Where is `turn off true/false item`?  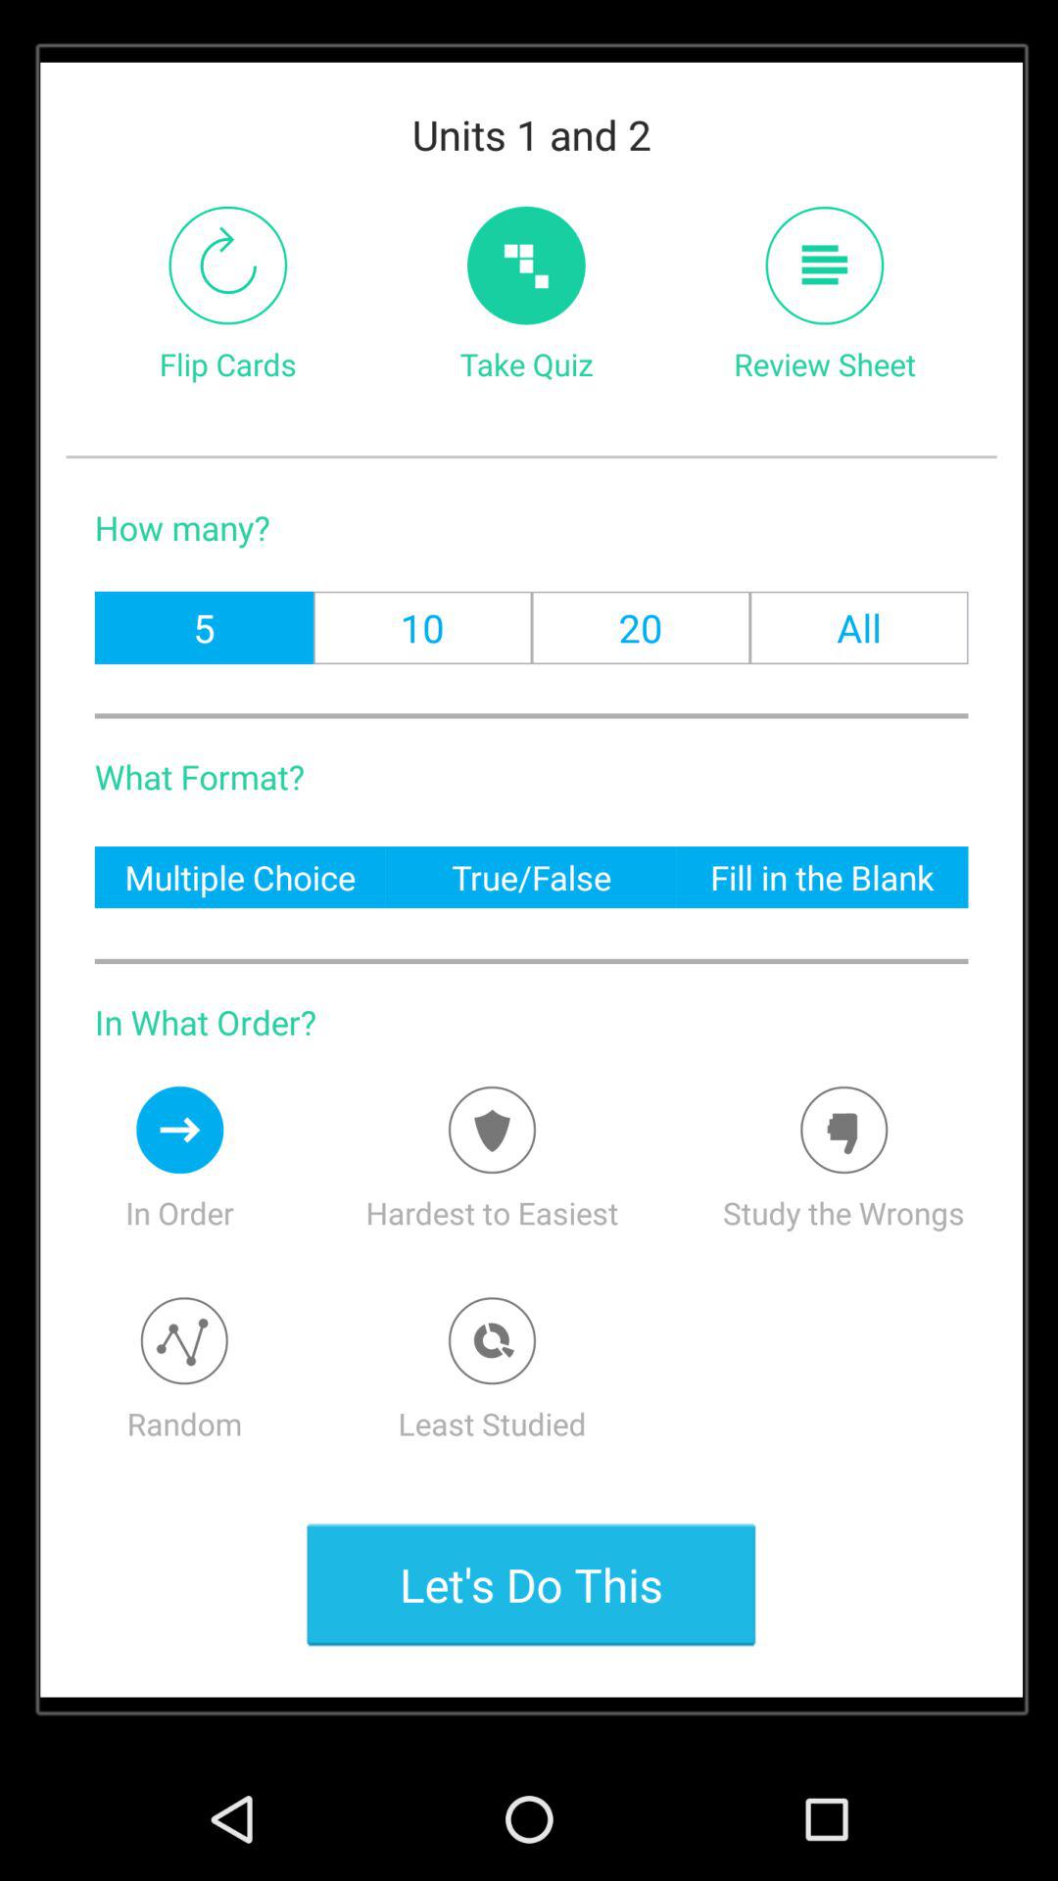
turn off true/false item is located at coordinates (531, 876).